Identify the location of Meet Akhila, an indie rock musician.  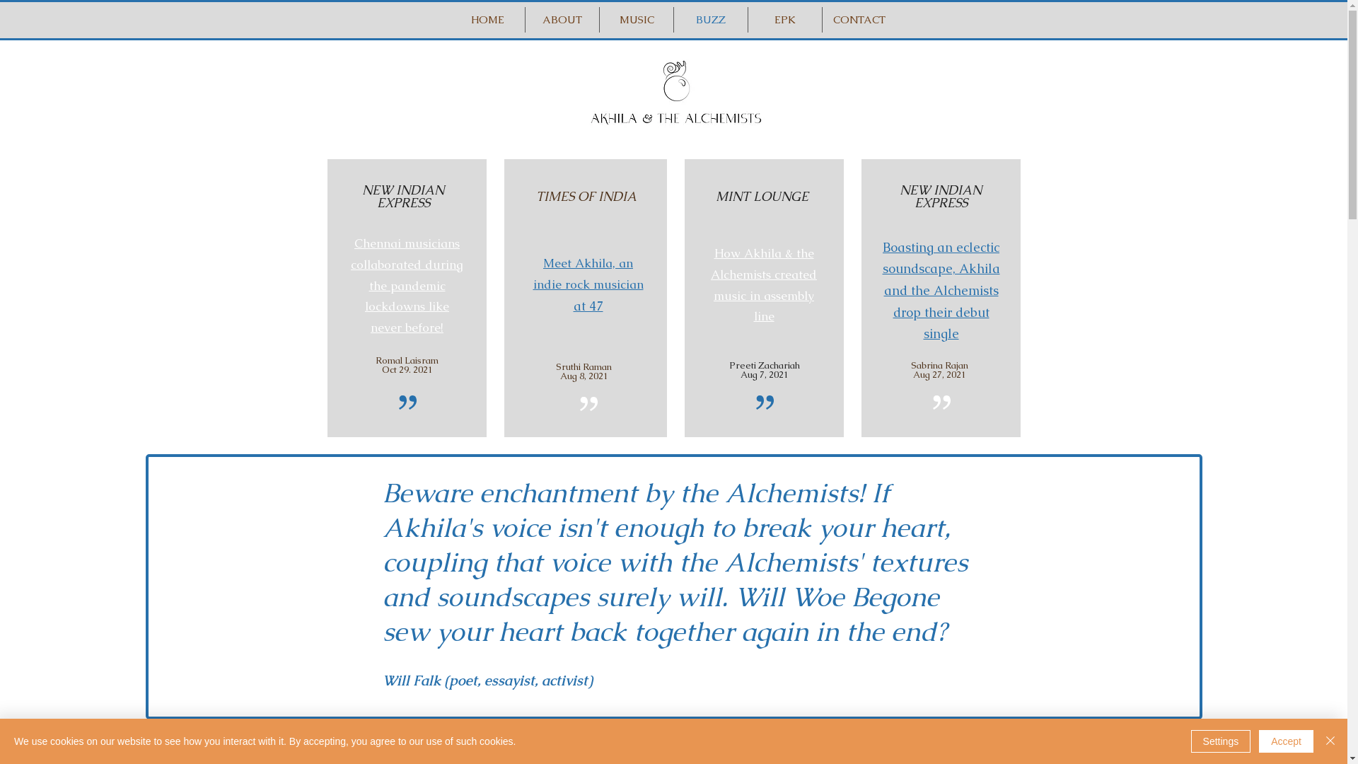
(588, 274).